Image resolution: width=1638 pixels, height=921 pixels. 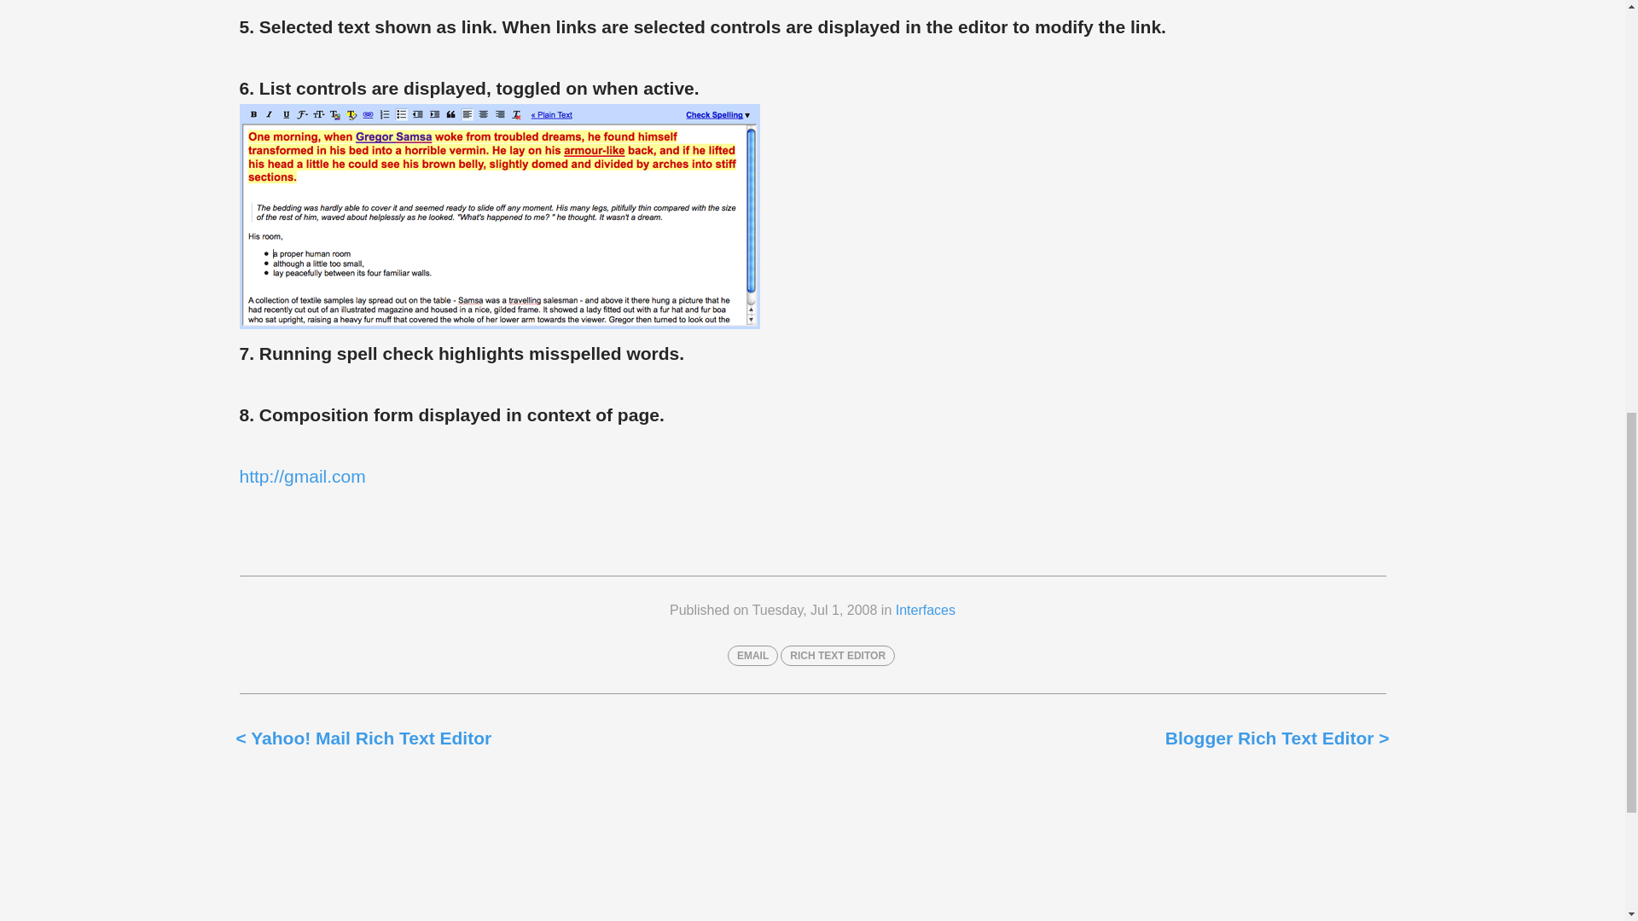 What do you see at coordinates (1276, 737) in the screenshot?
I see `Blogger Rich Text Editor ` at bounding box center [1276, 737].